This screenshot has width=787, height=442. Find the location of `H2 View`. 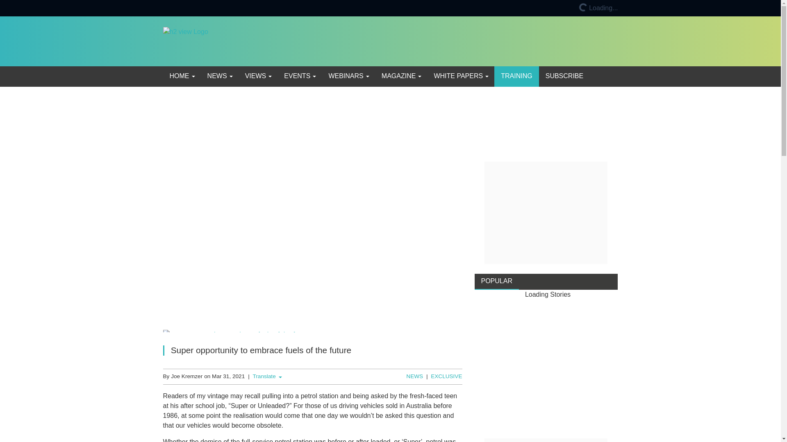

H2 View is located at coordinates (185, 41).